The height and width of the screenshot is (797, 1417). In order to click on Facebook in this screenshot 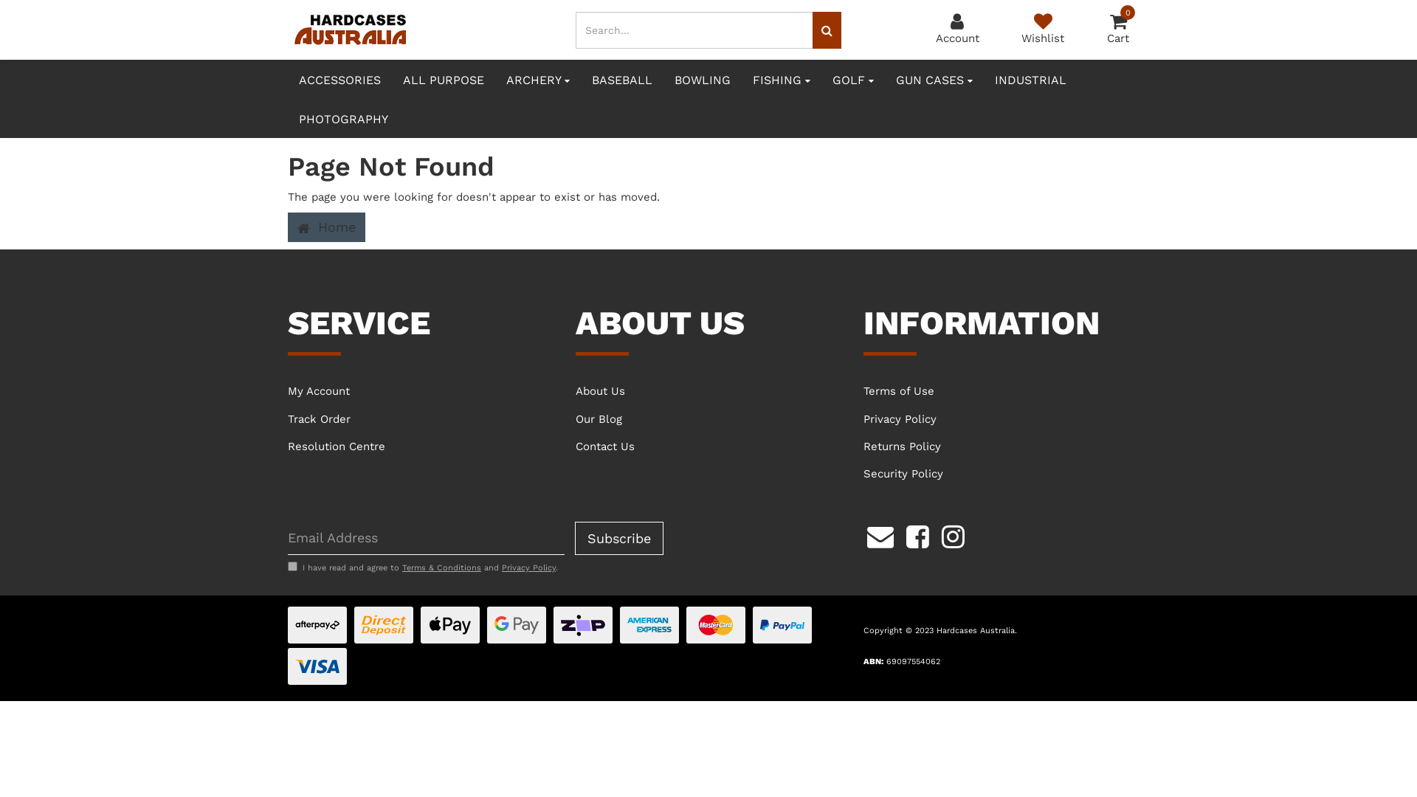, I will do `click(918, 535)`.